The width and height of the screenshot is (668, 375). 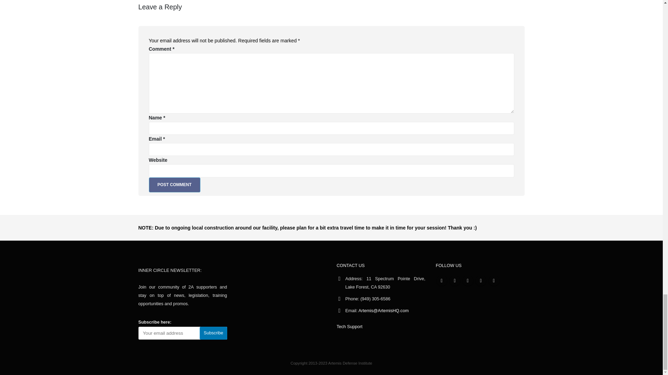 I want to click on Subscribe, so click(x=213, y=333).